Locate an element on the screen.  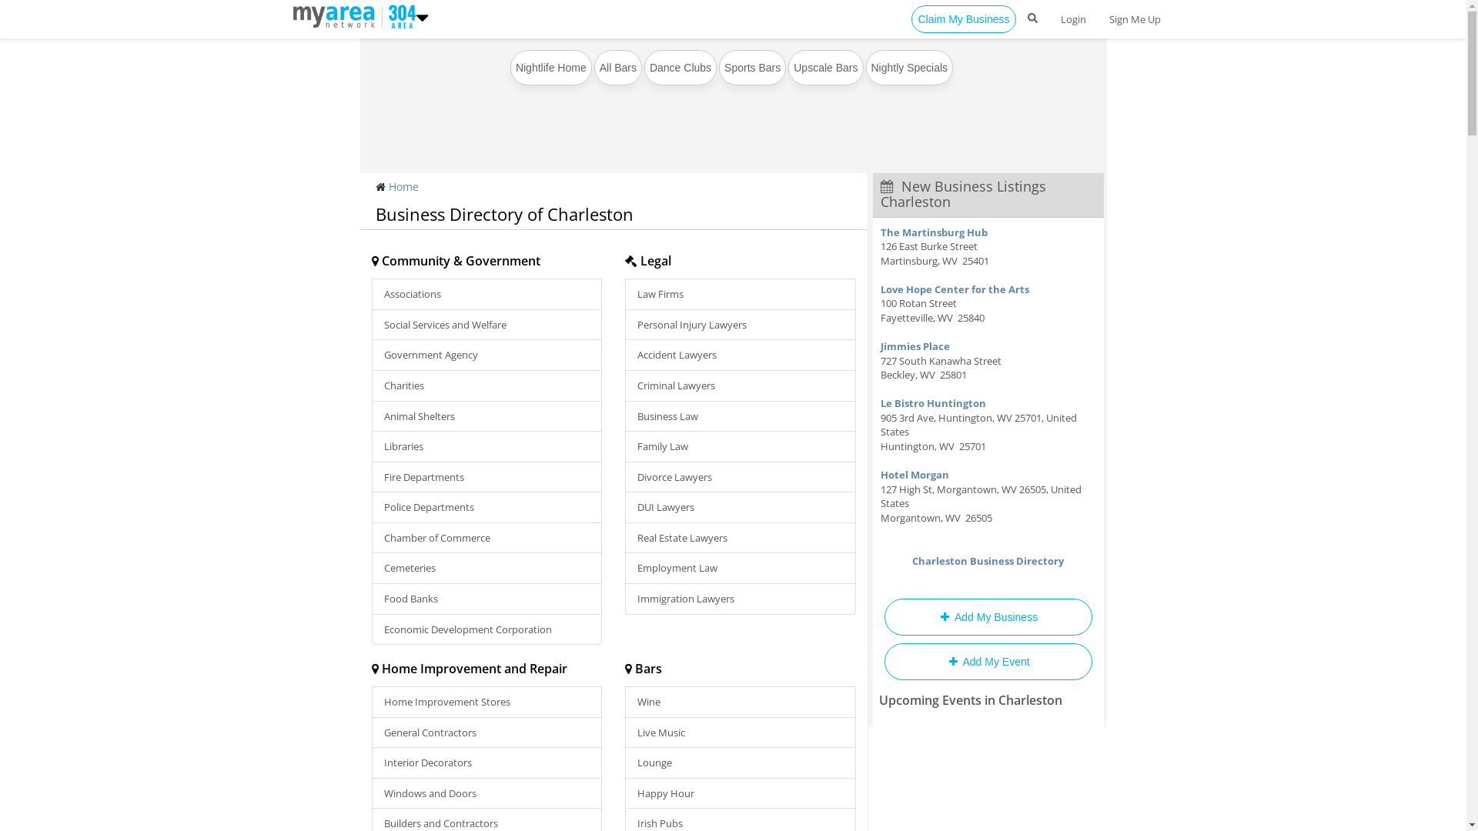
Le Bistro Huntington is located at coordinates (933, 403).